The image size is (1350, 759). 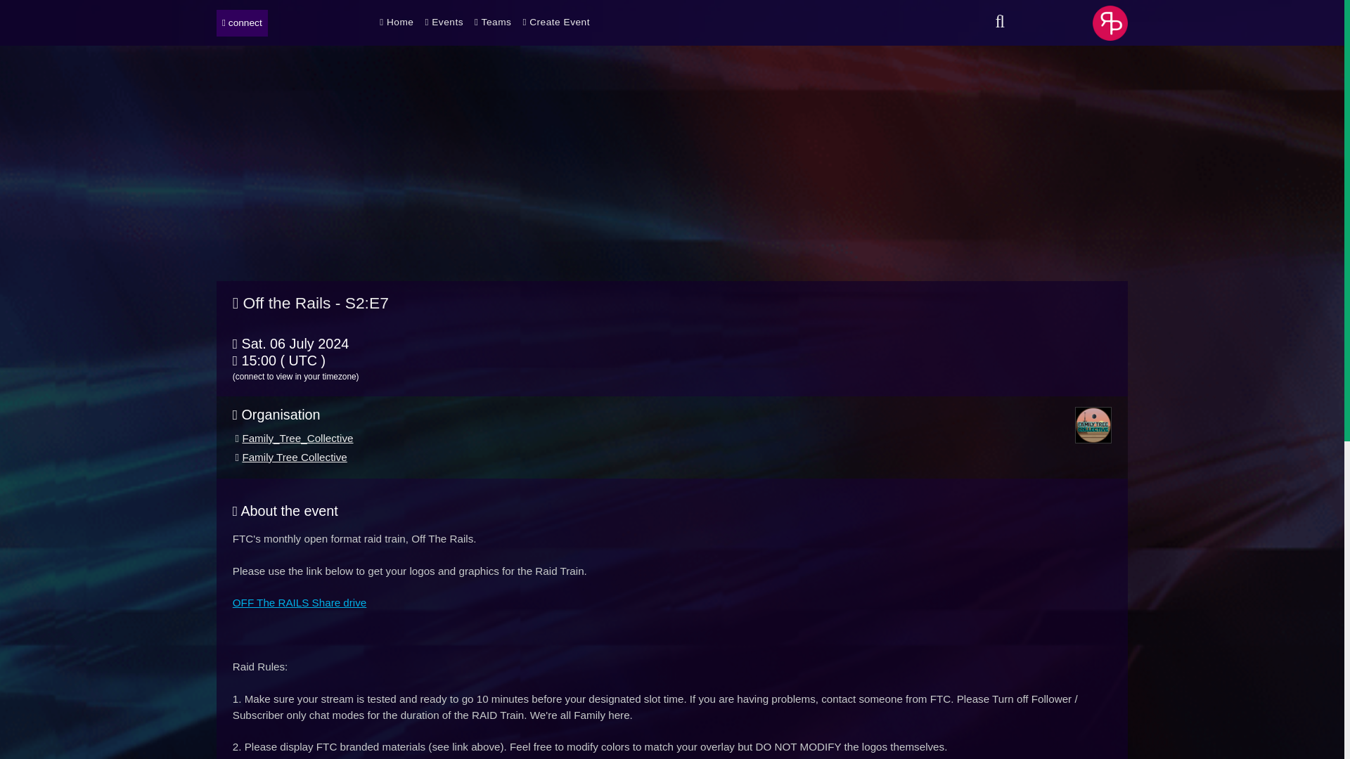 I want to click on Events, so click(x=444, y=22).